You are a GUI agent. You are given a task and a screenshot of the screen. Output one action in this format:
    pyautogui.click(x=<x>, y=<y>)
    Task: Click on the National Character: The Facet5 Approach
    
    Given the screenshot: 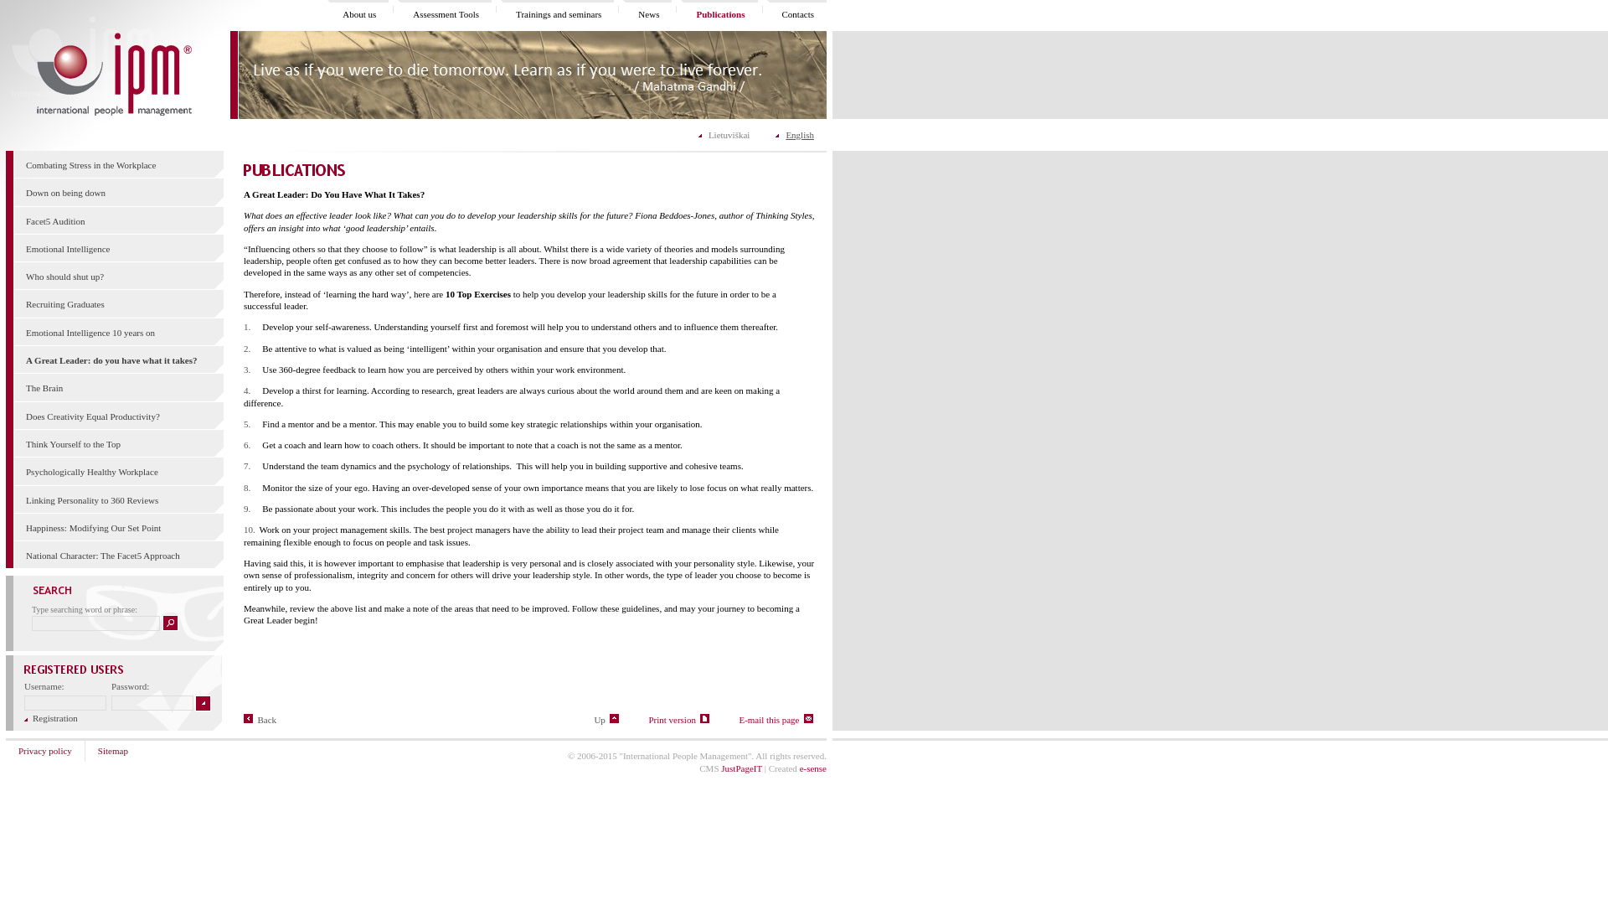 What is the action you would take?
    pyautogui.click(x=102, y=555)
    